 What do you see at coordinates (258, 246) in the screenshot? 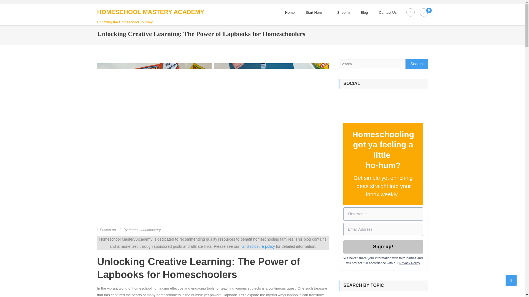
I see `full disclosure policy` at bounding box center [258, 246].